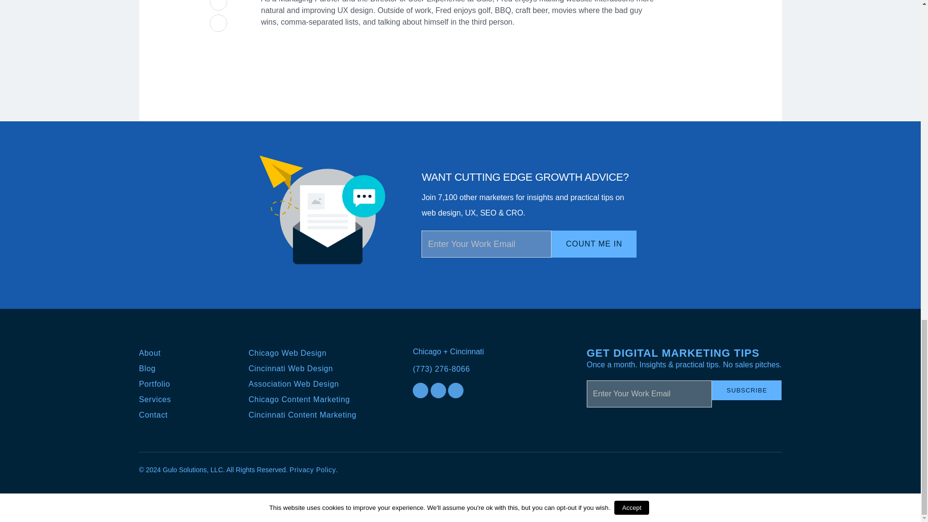 Image resolution: width=928 pixels, height=522 pixels. What do you see at coordinates (293, 384) in the screenshot?
I see `Association Web Design` at bounding box center [293, 384].